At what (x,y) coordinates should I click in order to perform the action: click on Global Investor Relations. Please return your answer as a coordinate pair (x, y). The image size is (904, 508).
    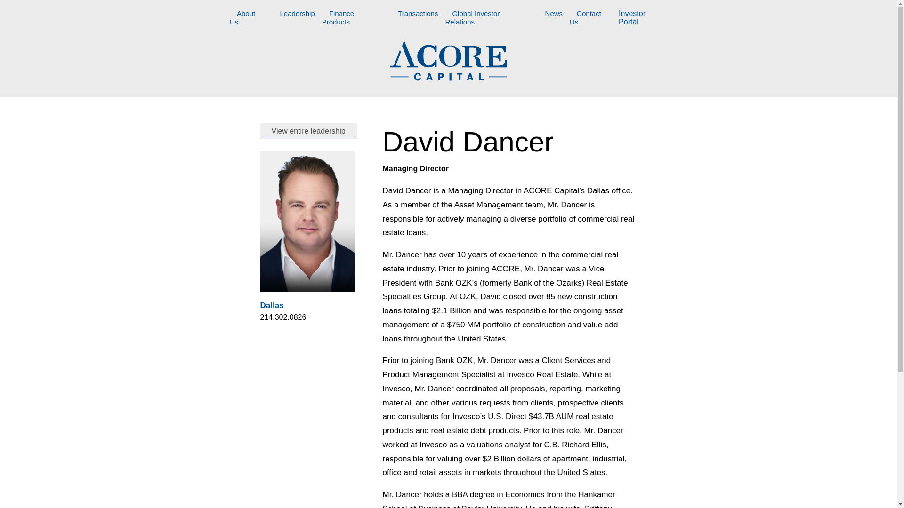
    Looking at the image, I should click on (472, 19).